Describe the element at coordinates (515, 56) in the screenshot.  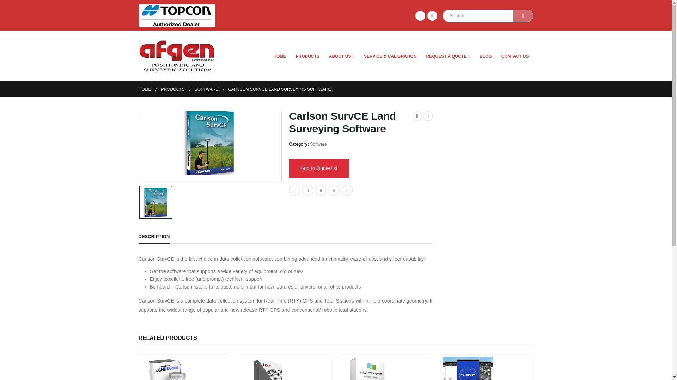
I see `CONTACT US` at that location.